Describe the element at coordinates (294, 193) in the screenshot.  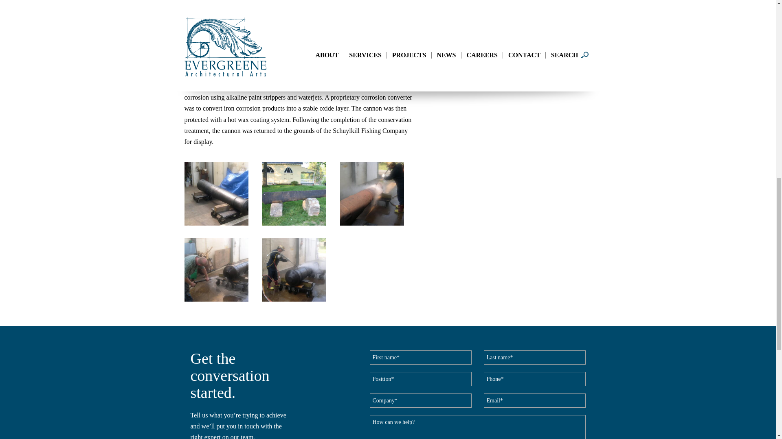
I see `Initial Conditions of Cannon` at that location.